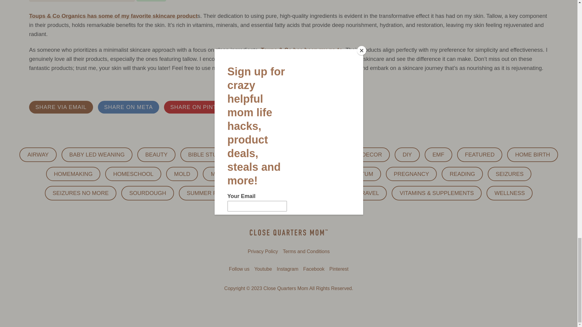 Image resolution: width=582 pixels, height=327 pixels. What do you see at coordinates (411, 174) in the screenshot?
I see `PREGNANCY` at bounding box center [411, 174].